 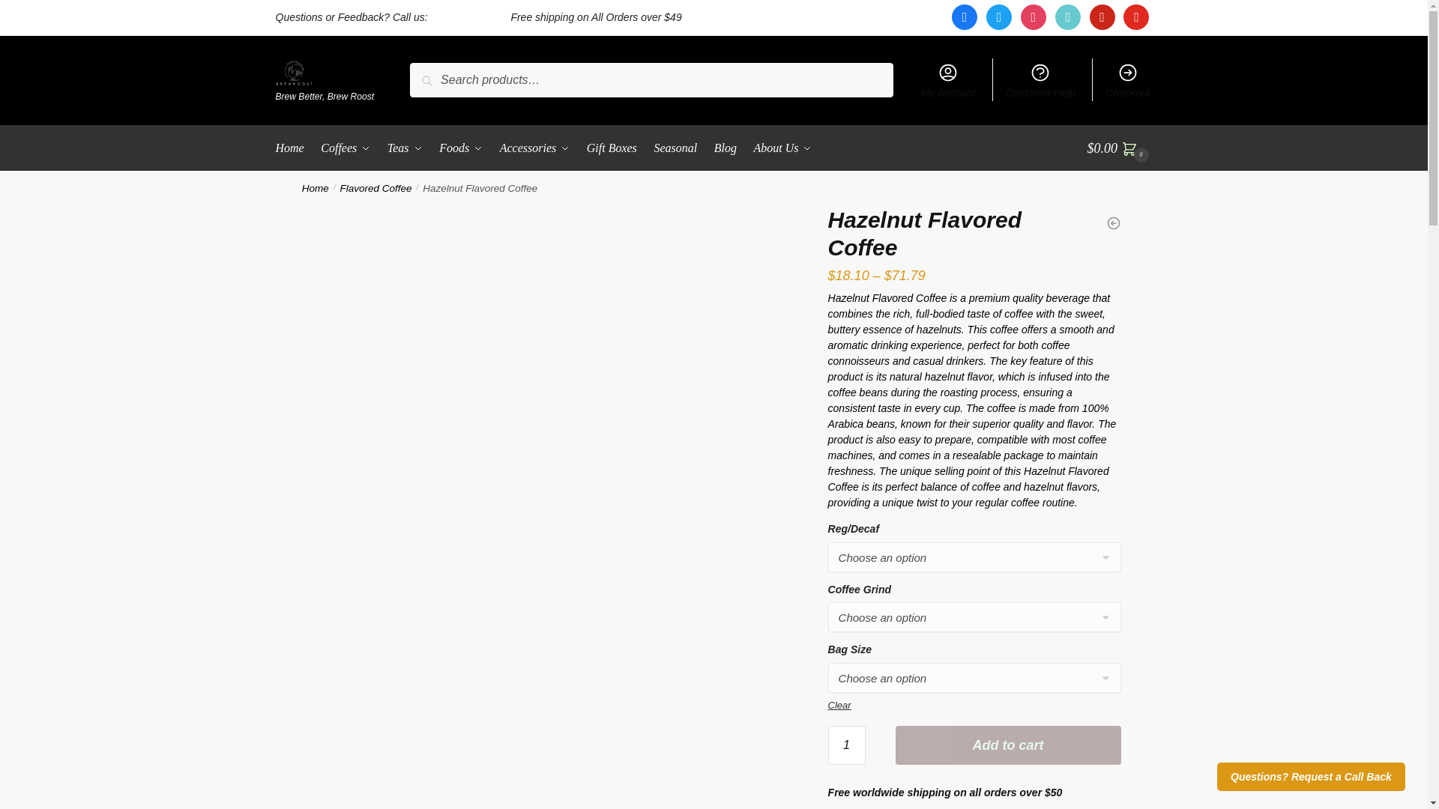 What do you see at coordinates (1128, 79) in the screenshot?
I see `Checkout` at bounding box center [1128, 79].